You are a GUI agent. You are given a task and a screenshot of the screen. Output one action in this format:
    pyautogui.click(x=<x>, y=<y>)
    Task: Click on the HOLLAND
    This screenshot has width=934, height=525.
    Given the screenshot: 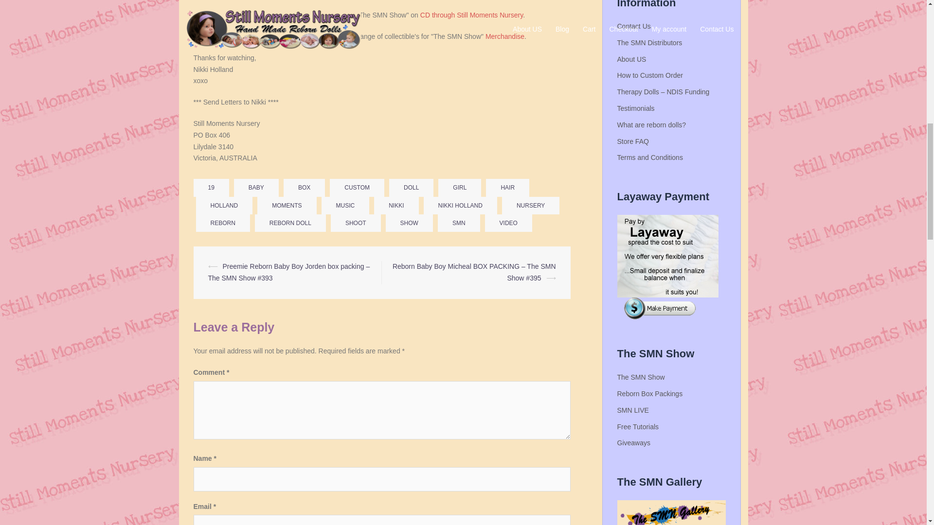 What is the action you would take?
    pyautogui.click(x=224, y=205)
    